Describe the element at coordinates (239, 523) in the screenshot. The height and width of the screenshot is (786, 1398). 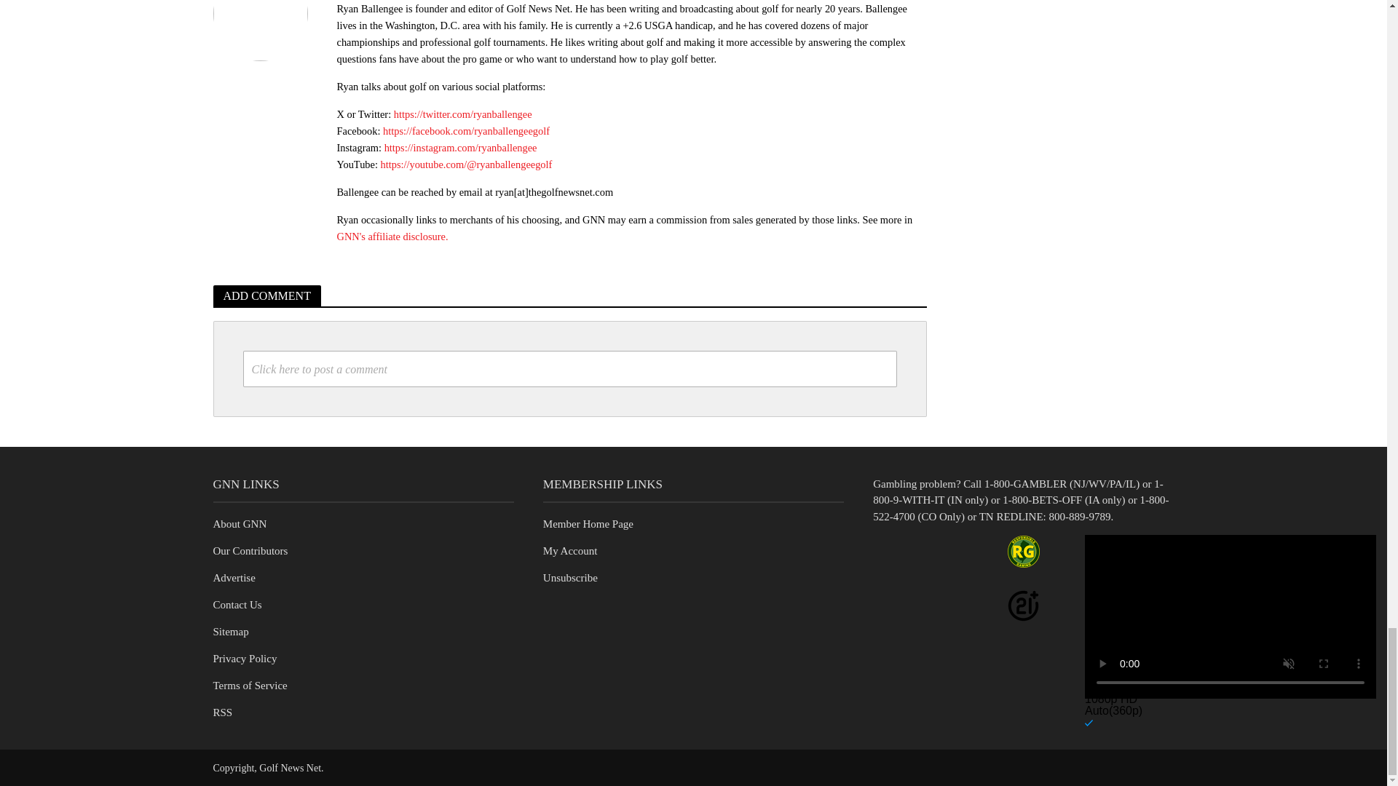
I see `About Page` at that location.